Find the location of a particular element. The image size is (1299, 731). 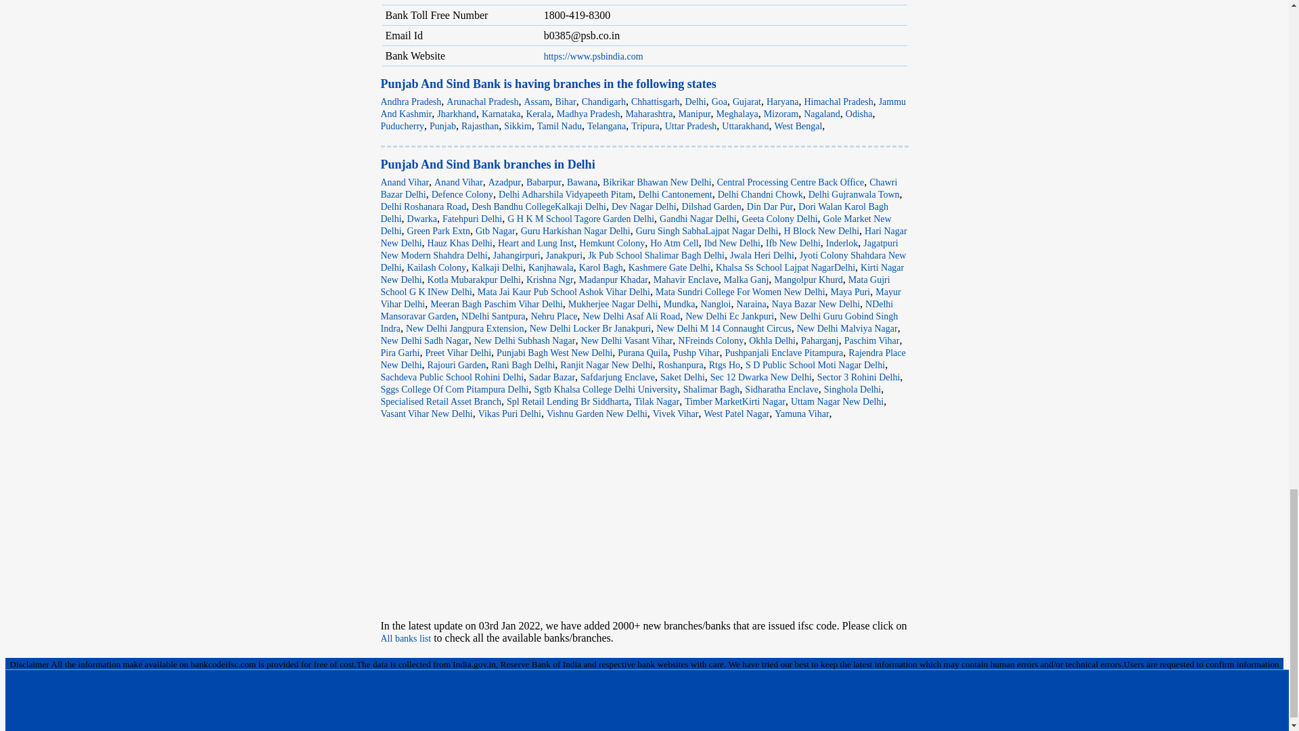

Haryana is located at coordinates (782, 102).